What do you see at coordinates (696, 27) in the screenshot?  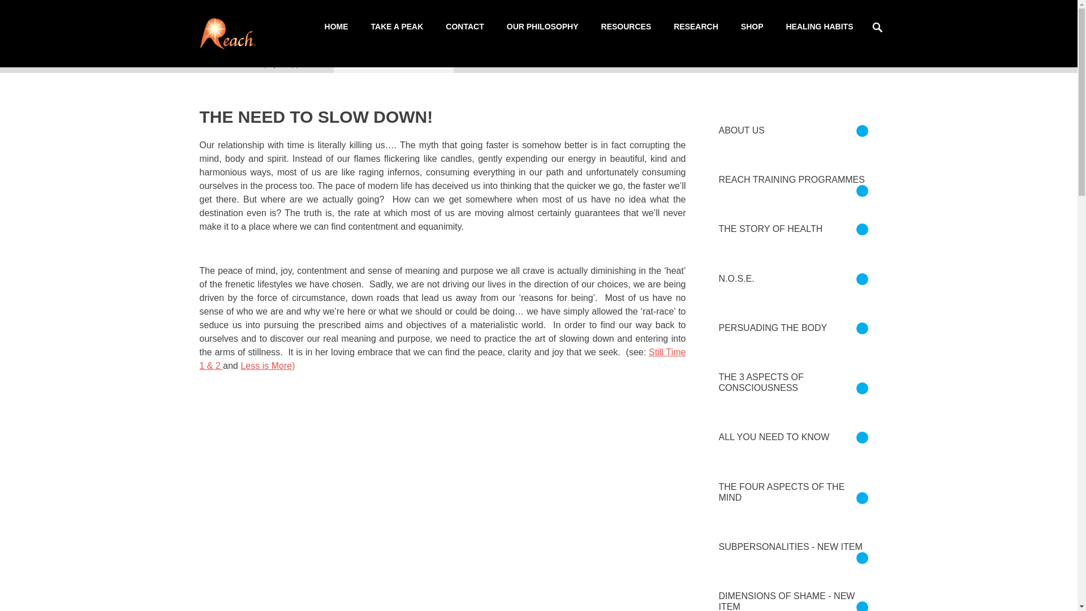 I see `RESEARCH` at bounding box center [696, 27].